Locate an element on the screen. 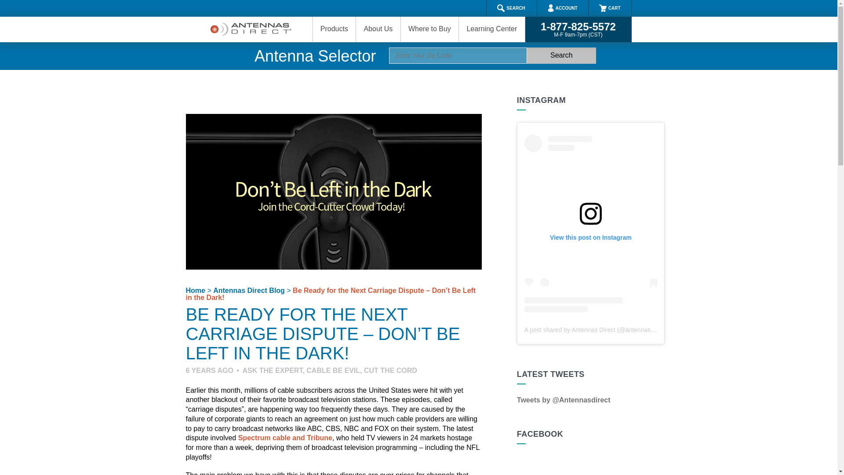 The height and width of the screenshot is (475, 844). ACCOUNT is located at coordinates (563, 8).